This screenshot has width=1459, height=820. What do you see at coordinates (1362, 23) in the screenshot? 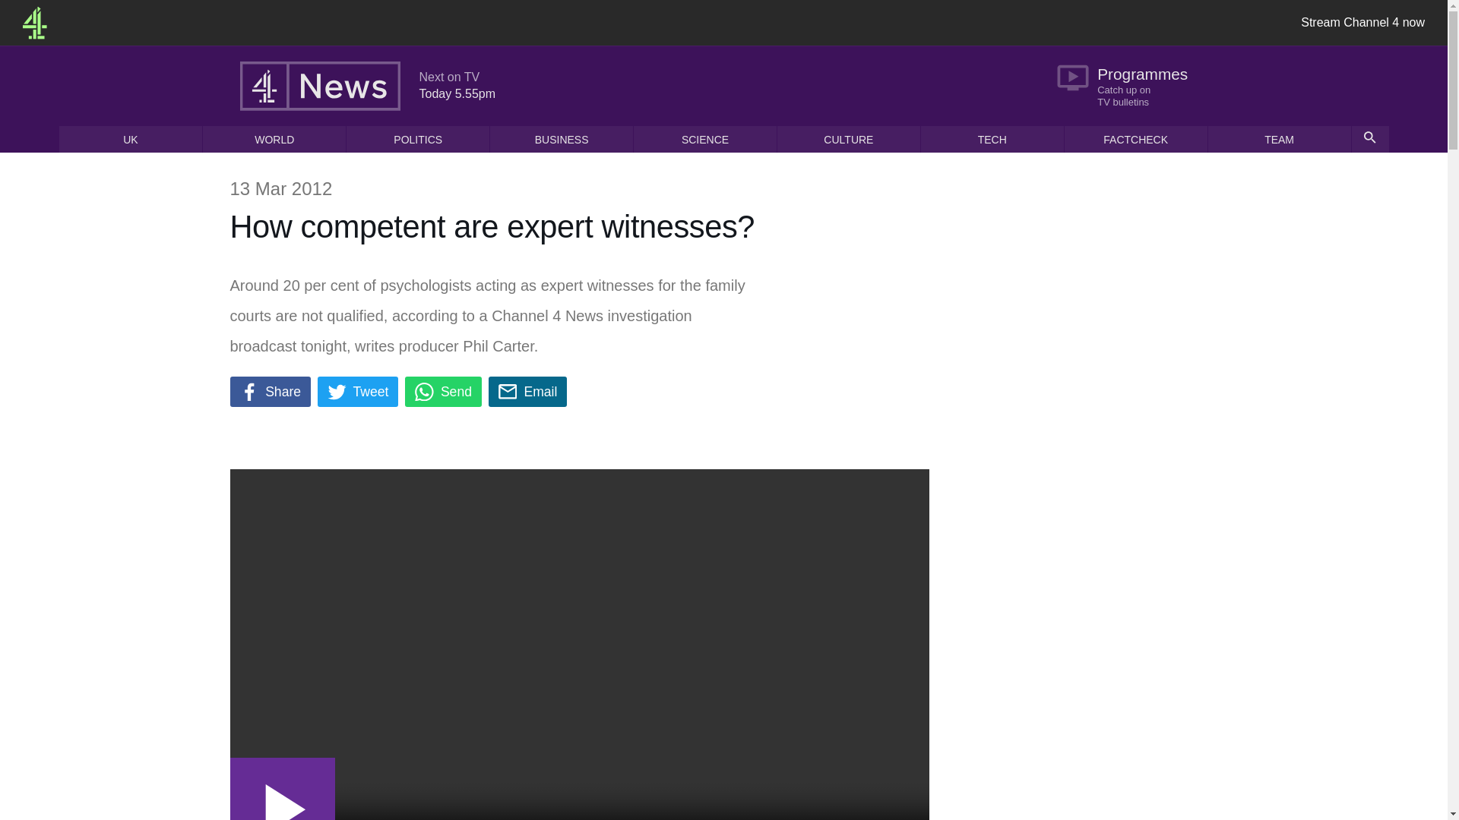
I see `Stream Channel 4 now` at bounding box center [1362, 23].